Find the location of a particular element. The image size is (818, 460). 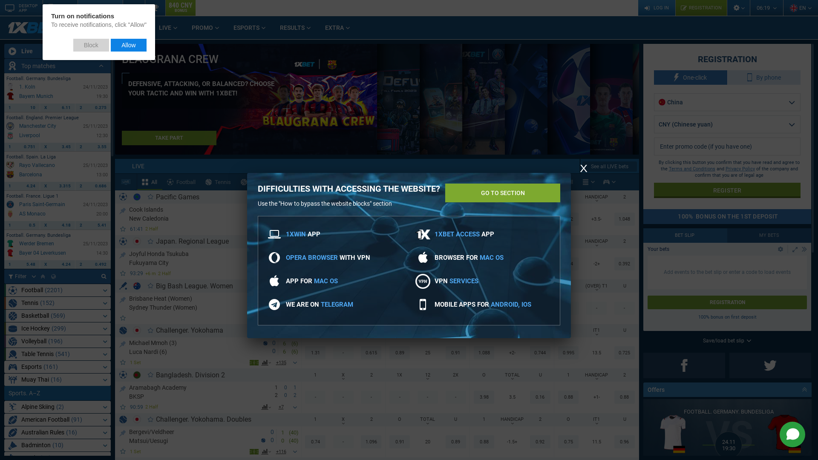

Football is located at coordinates (181, 182).